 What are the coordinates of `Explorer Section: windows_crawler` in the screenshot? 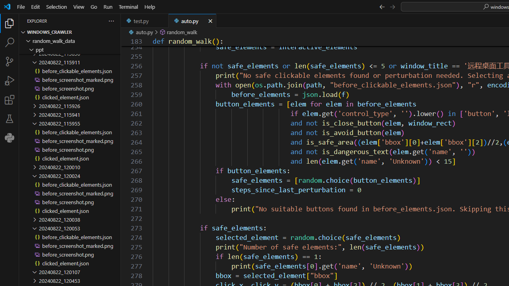 It's located at (70, 32).